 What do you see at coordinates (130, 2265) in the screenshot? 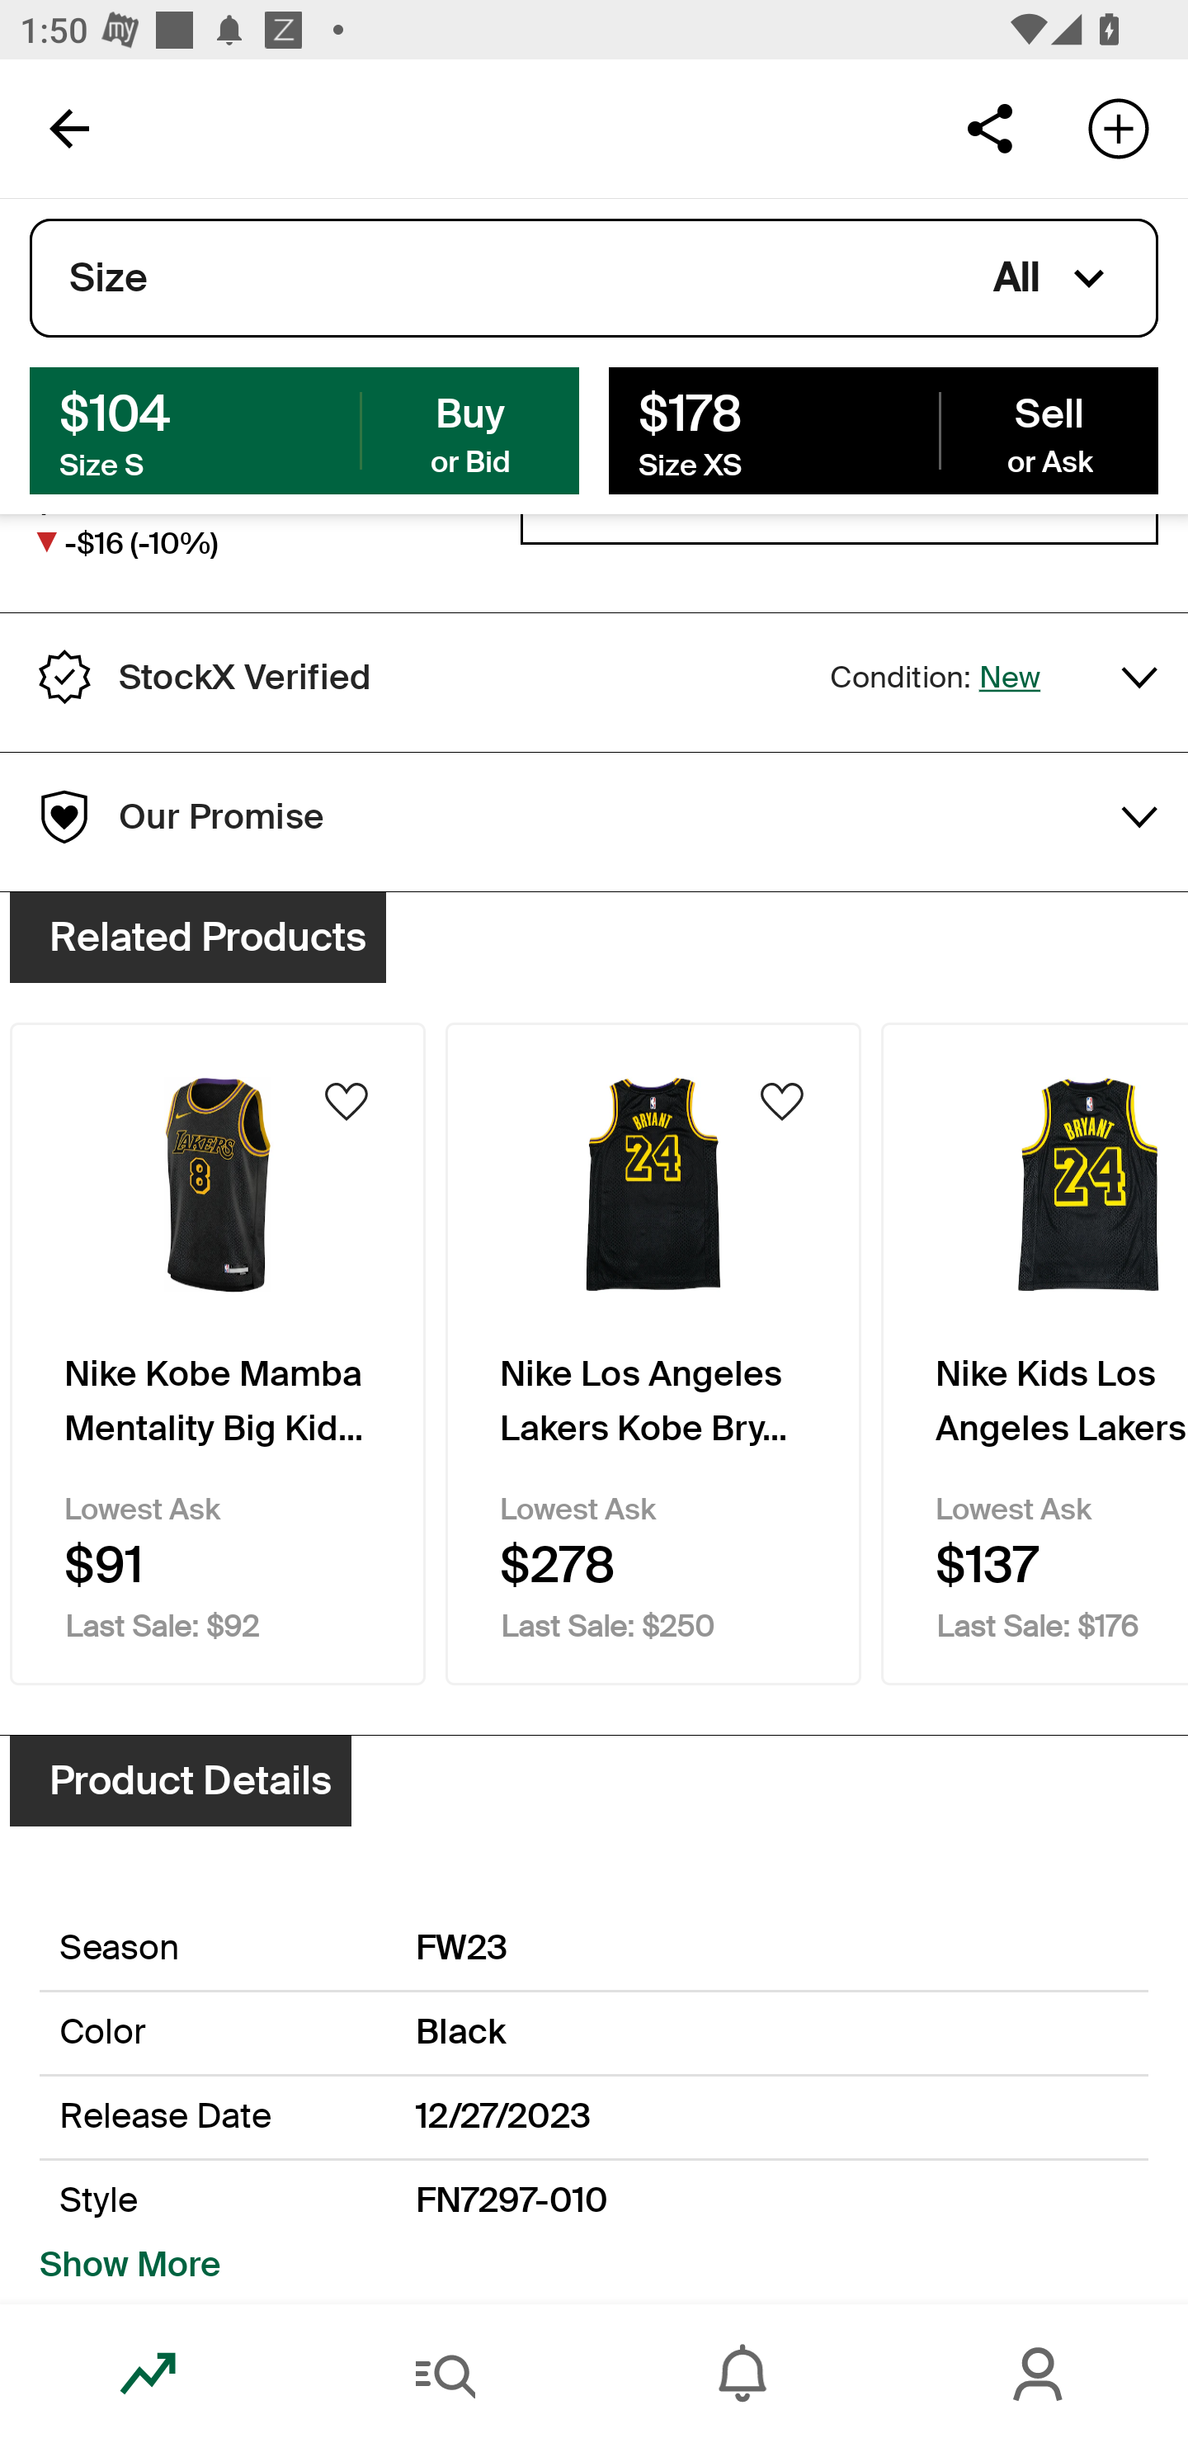
I see `Show More` at bounding box center [130, 2265].